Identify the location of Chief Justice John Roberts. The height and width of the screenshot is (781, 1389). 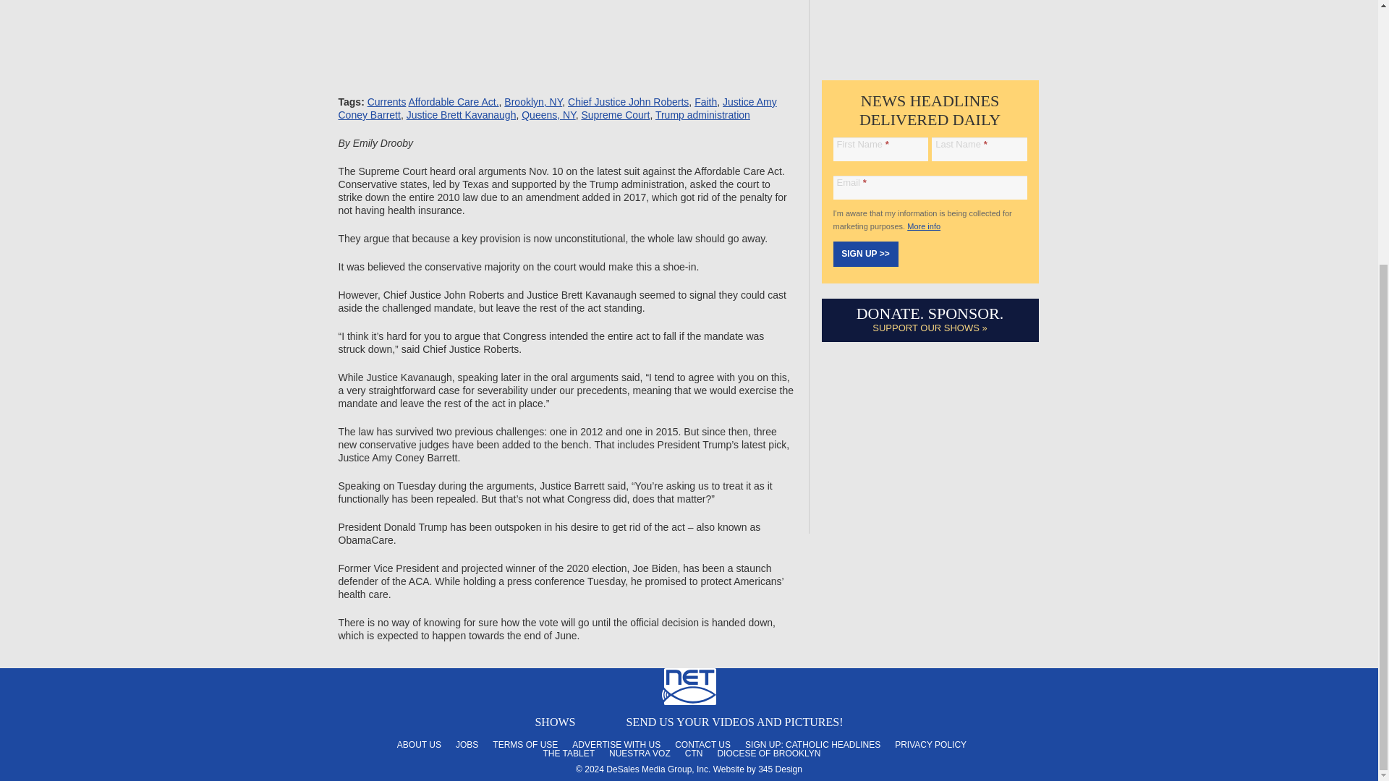
(628, 101).